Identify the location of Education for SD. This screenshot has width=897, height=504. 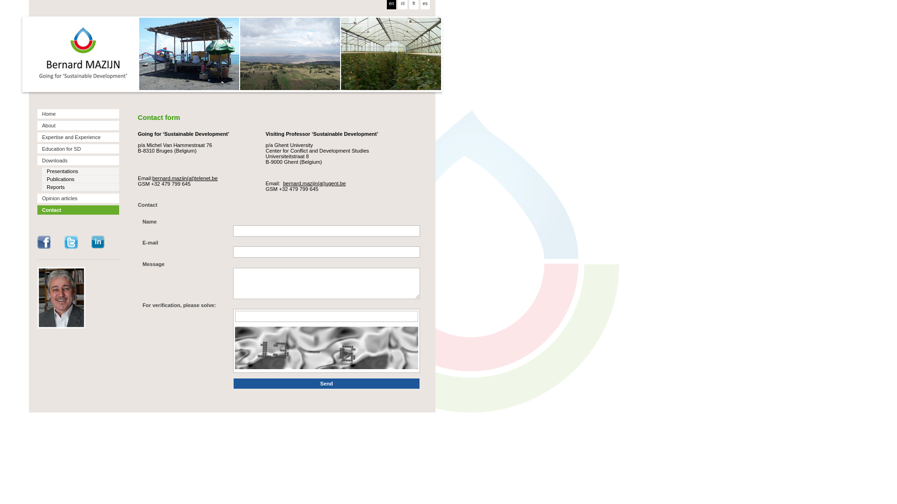
(78, 149).